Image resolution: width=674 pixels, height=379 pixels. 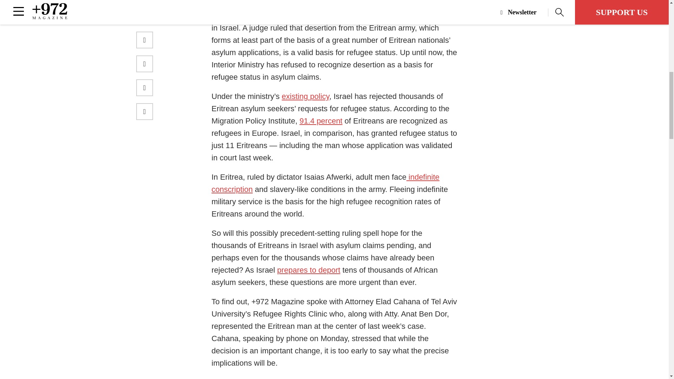 I want to click on 91.4 percent, so click(x=321, y=121).